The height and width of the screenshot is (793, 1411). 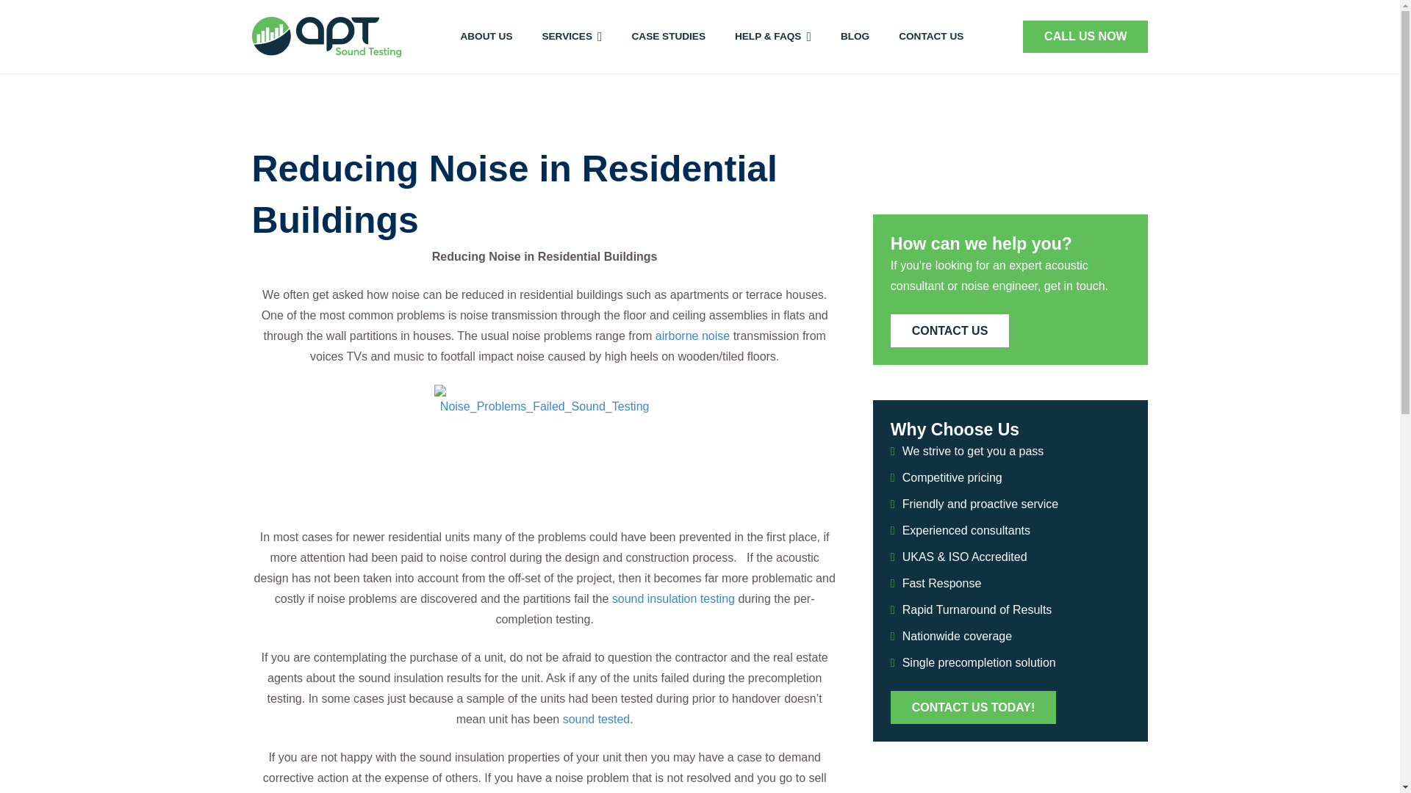 What do you see at coordinates (669, 37) in the screenshot?
I see `CASE STUDIES` at bounding box center [669, 37].